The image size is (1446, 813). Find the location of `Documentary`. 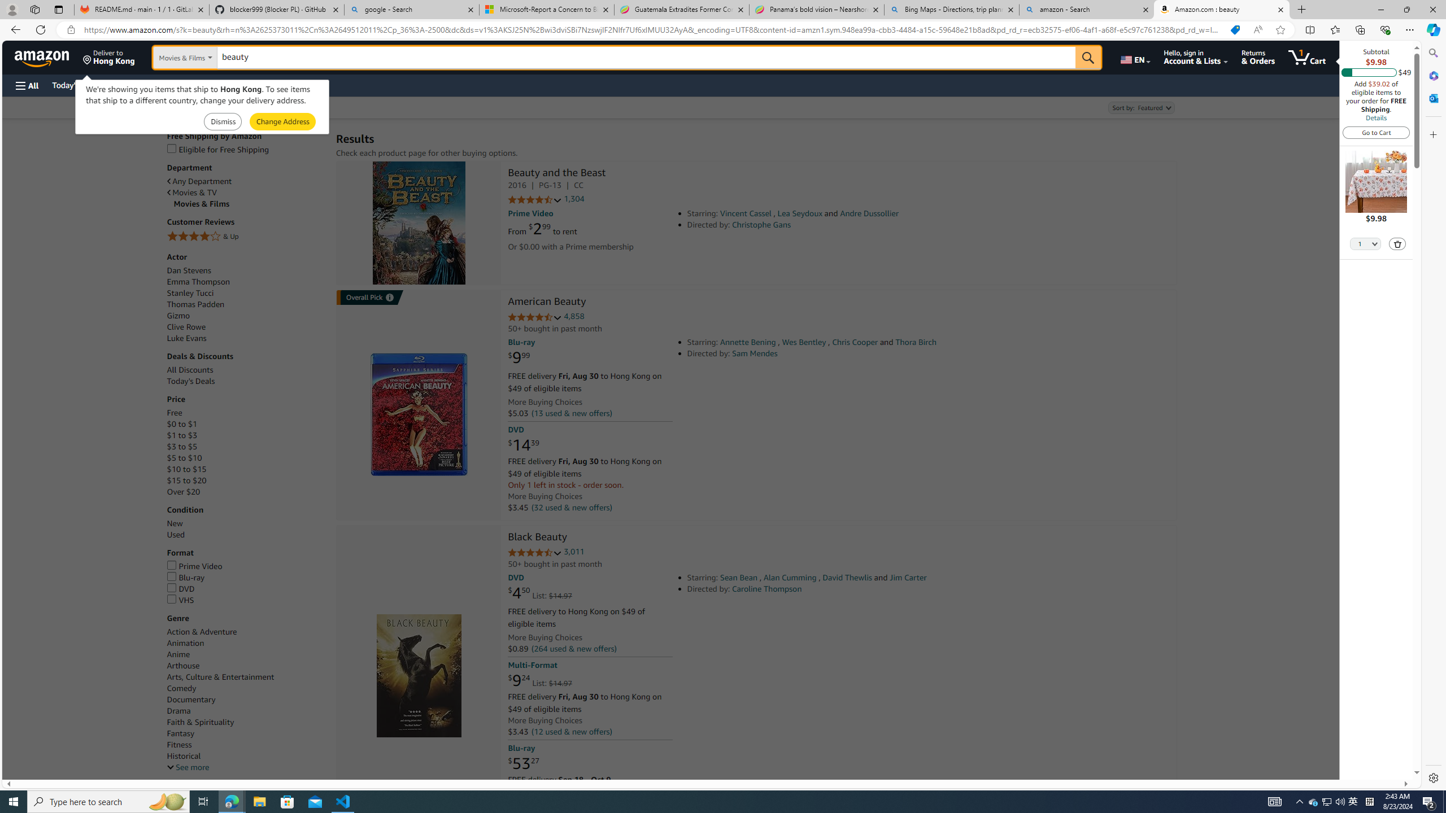

Documentary is located at coordinates (191, 699).